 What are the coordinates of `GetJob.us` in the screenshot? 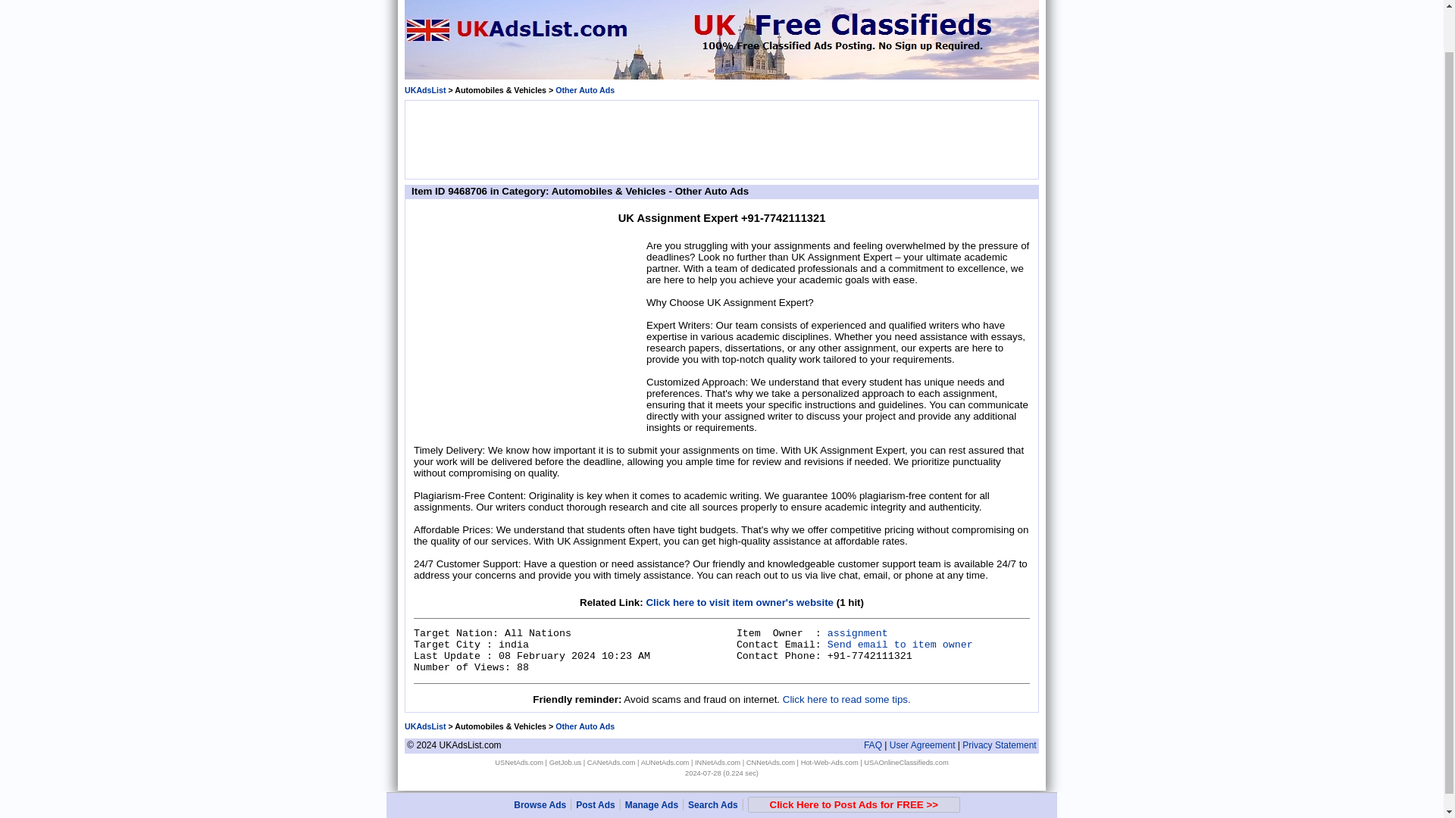 It's located at (565, 762).